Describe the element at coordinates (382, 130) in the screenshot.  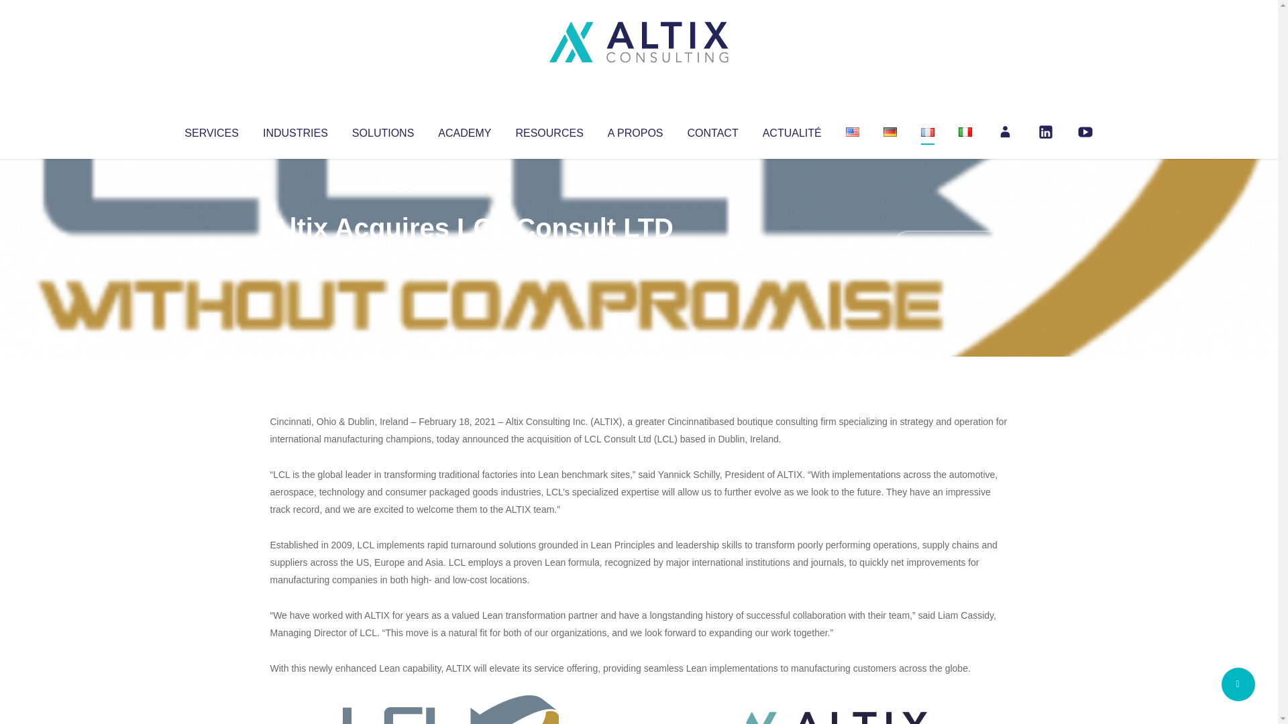
I see `SOLUTIONS` at that location.